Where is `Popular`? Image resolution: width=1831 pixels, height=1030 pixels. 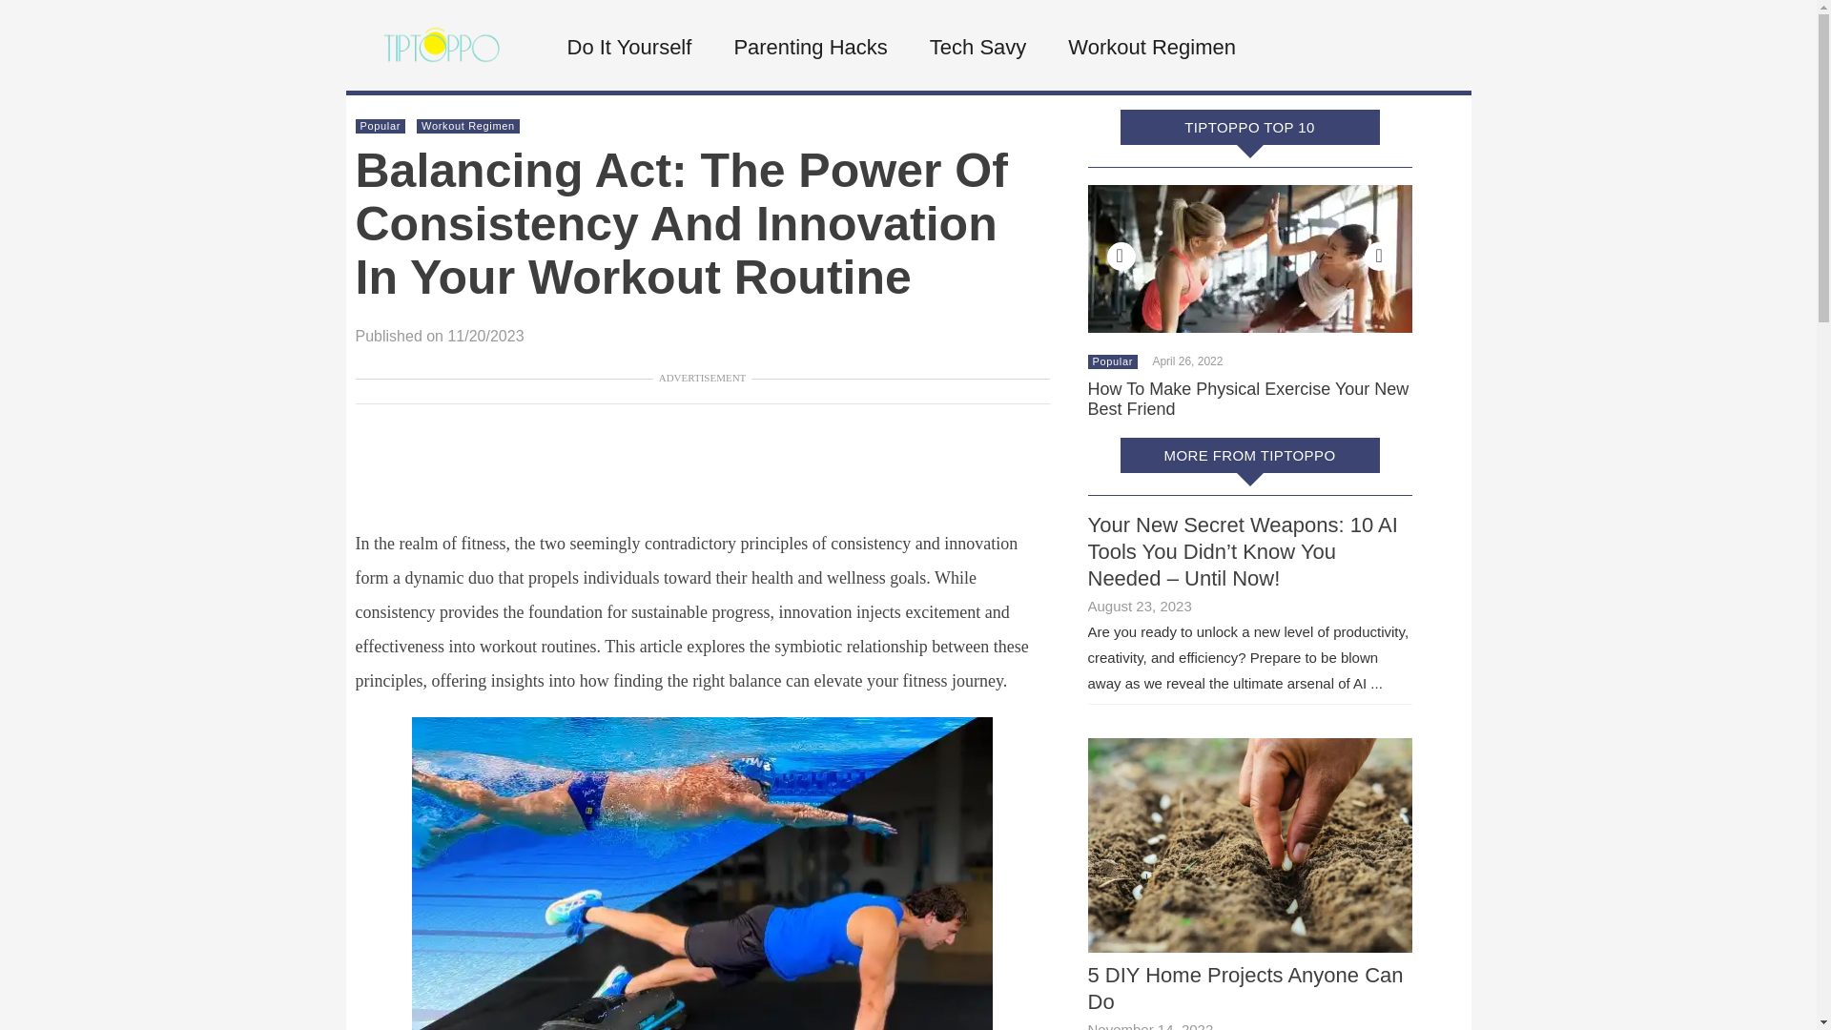 Popular is located at coordinates (1113, 360).